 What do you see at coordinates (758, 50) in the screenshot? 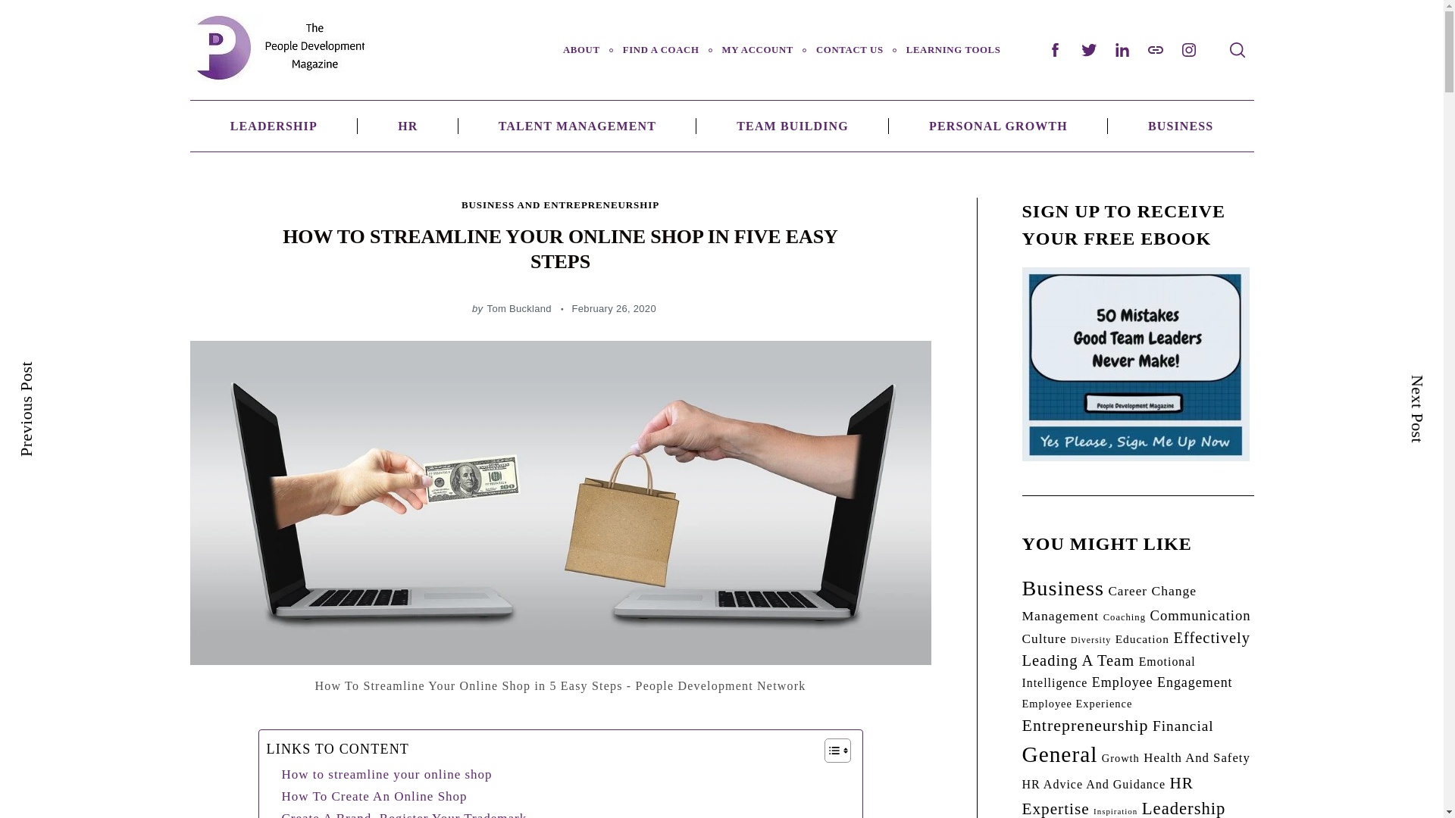
I see `MY ACCOUNT` at bounding box center [758, 50].